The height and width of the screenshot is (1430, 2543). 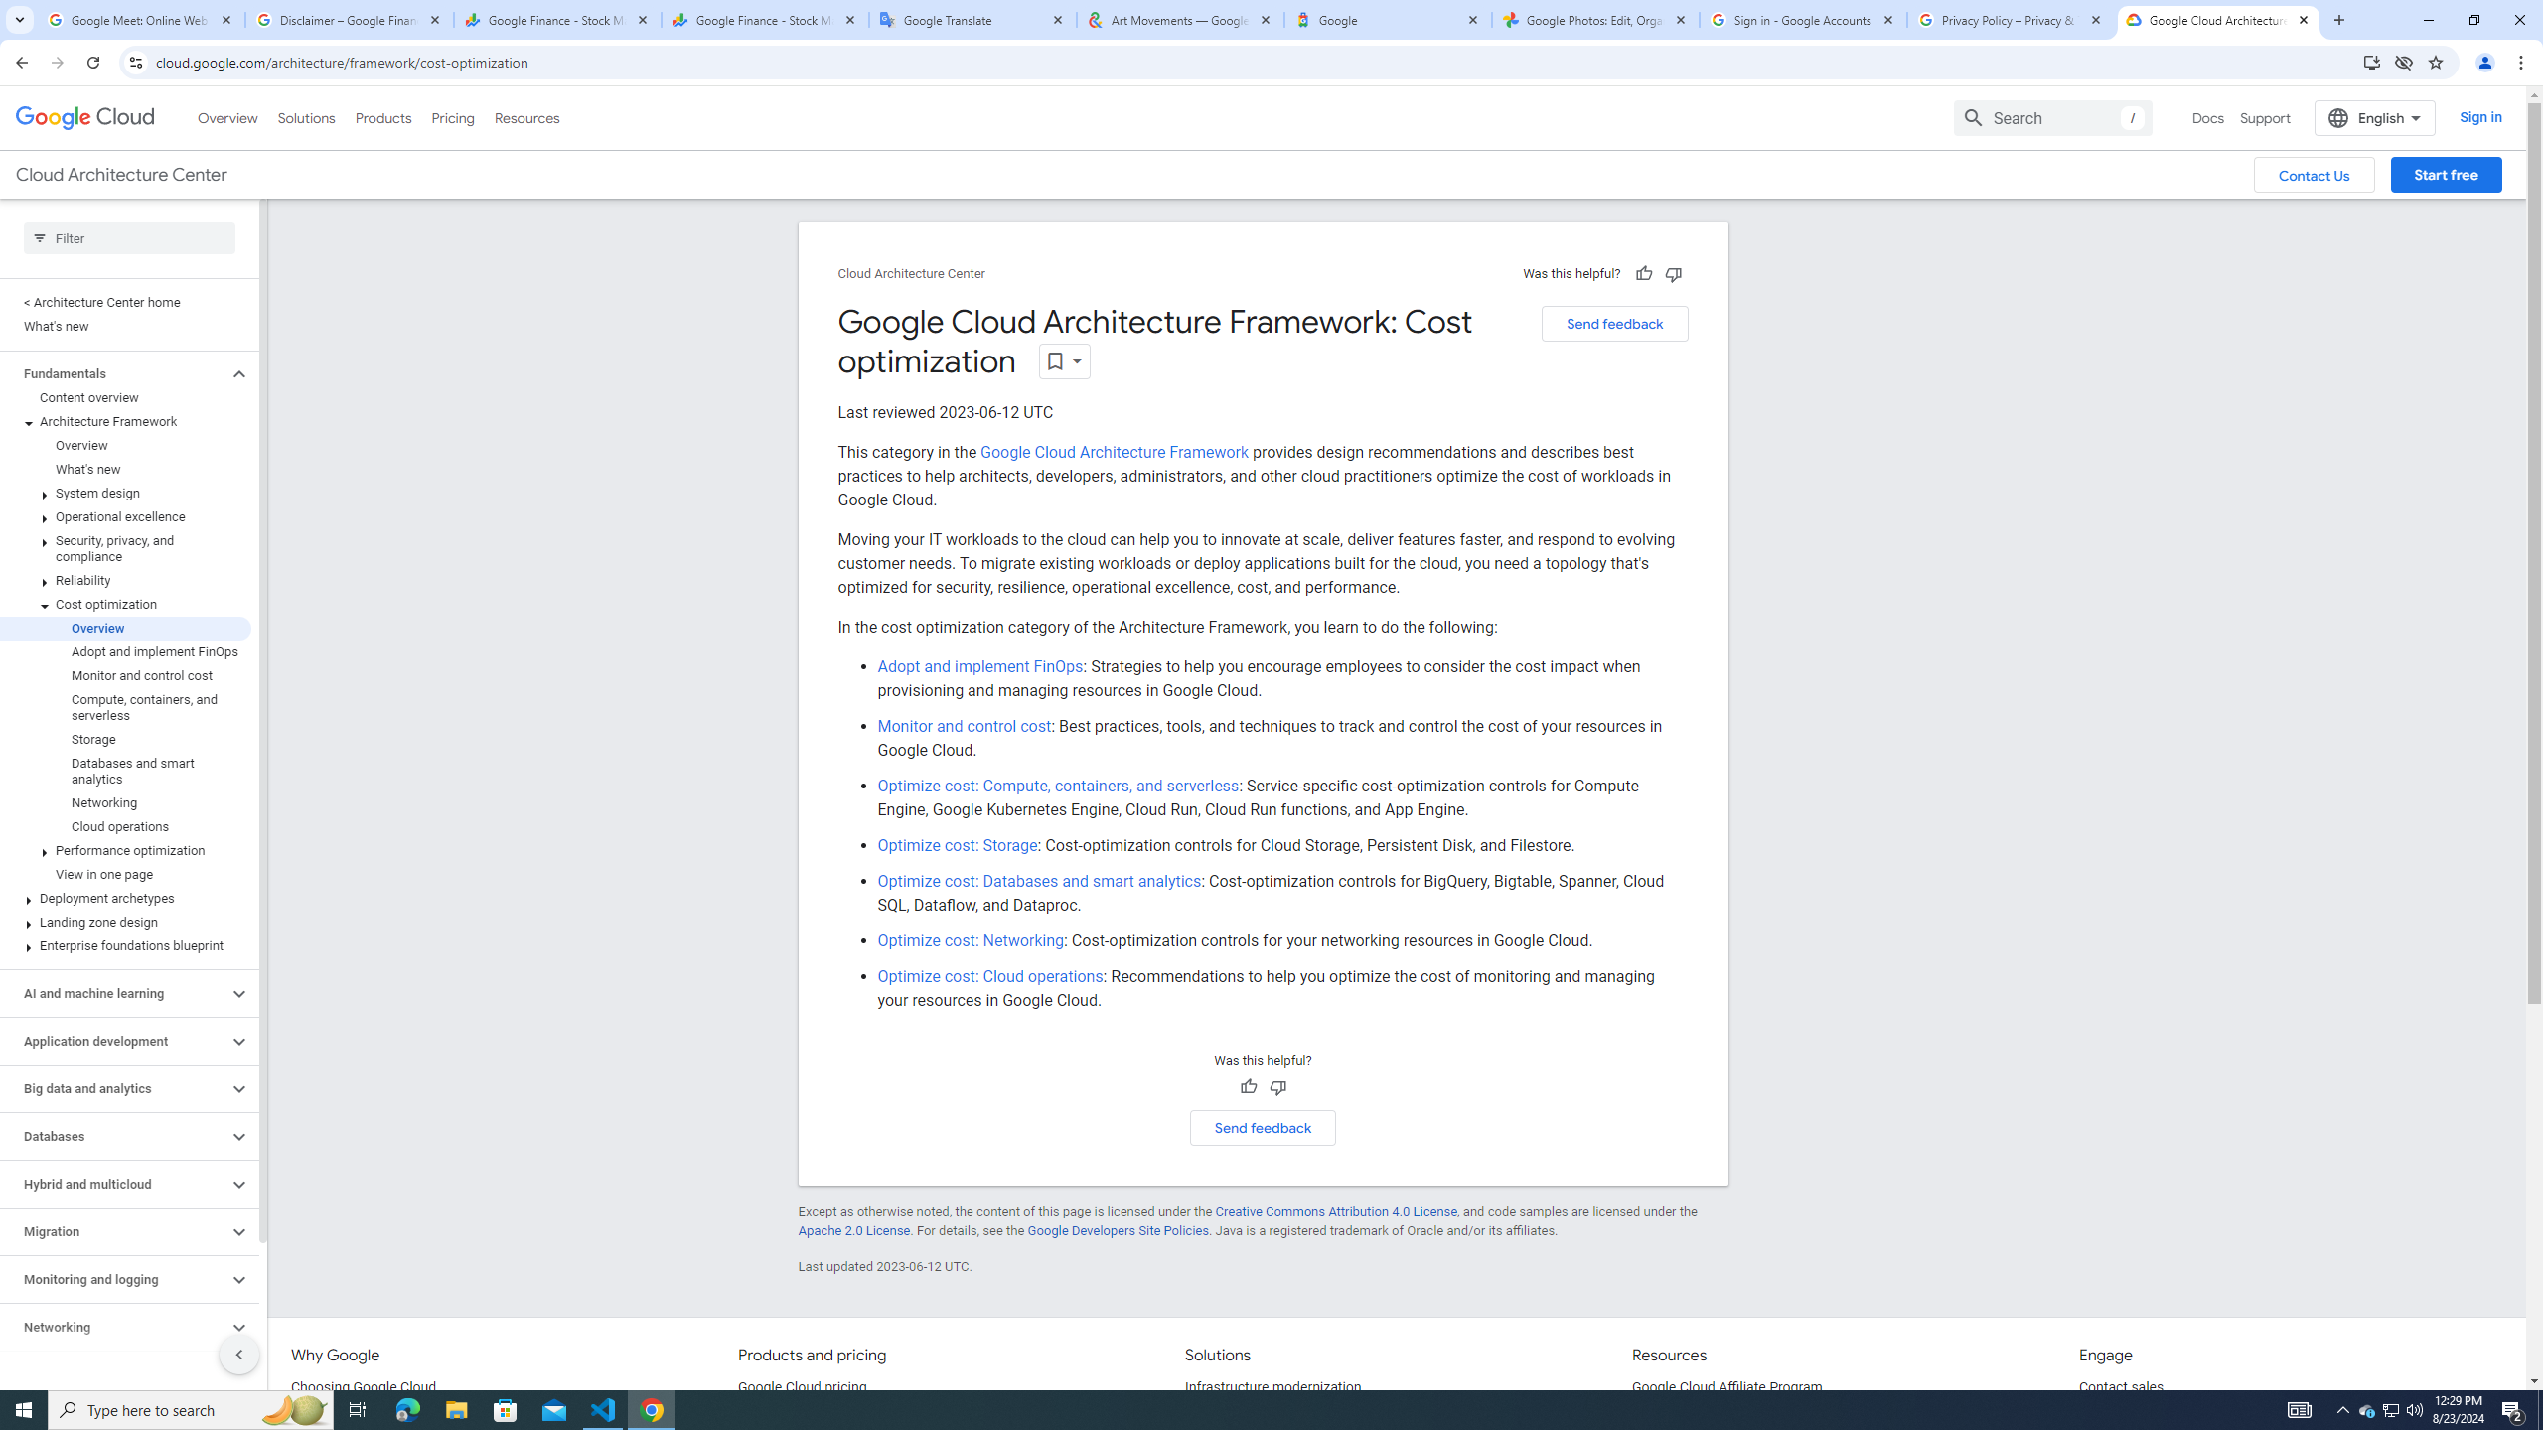 What do you see at coordinates (854, 1231) in the screenshot?
I see `Apache 2.0 License` at bounding box center [854, 1231].